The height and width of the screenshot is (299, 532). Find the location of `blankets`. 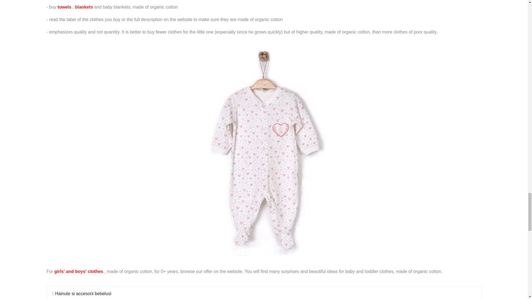

blankets is located at coordinates (84, 7).